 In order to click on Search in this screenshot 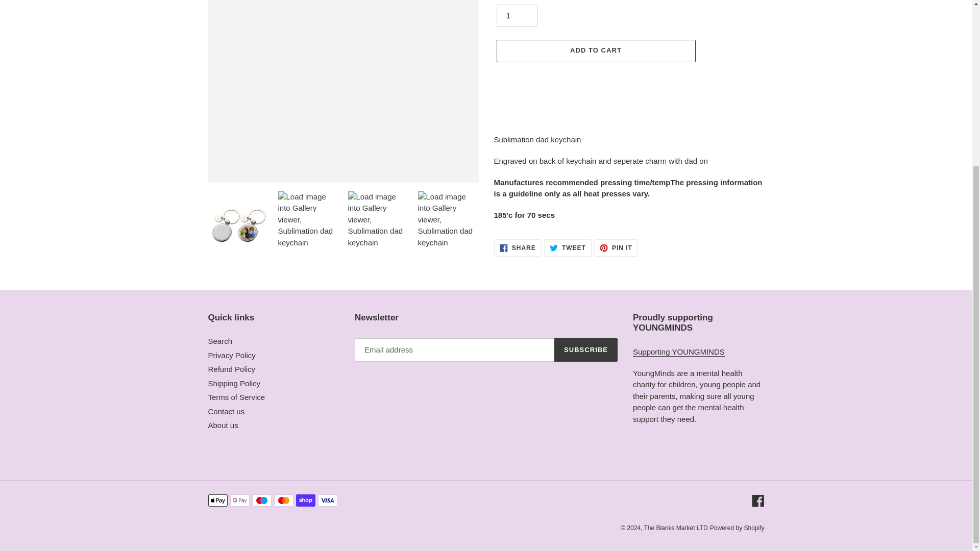, I will do `click(234, 384)`.